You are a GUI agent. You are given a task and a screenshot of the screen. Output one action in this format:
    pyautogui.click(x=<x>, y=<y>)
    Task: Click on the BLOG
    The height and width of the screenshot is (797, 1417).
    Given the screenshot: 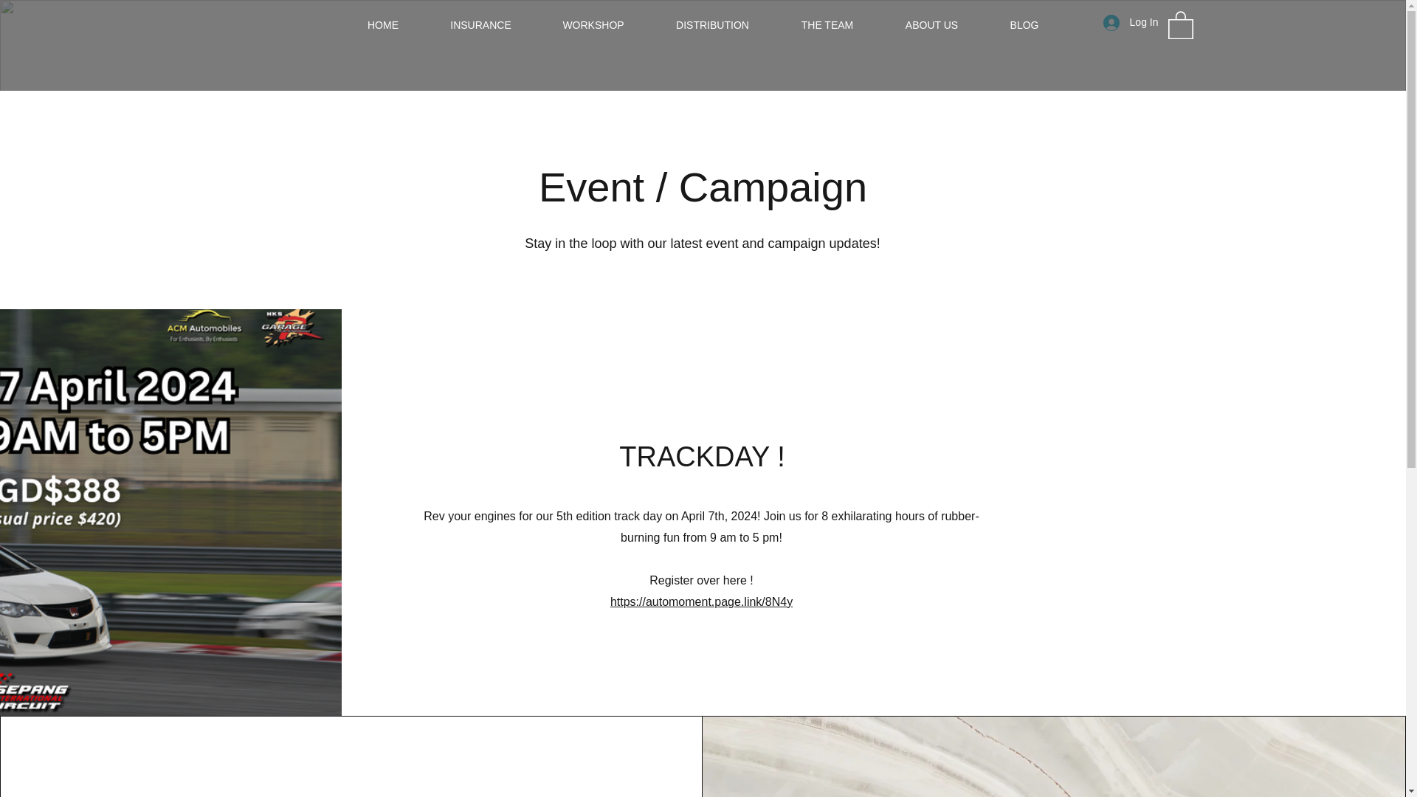 What is the action you would take?
    pyautogui.click(x=1024, y=25)
    